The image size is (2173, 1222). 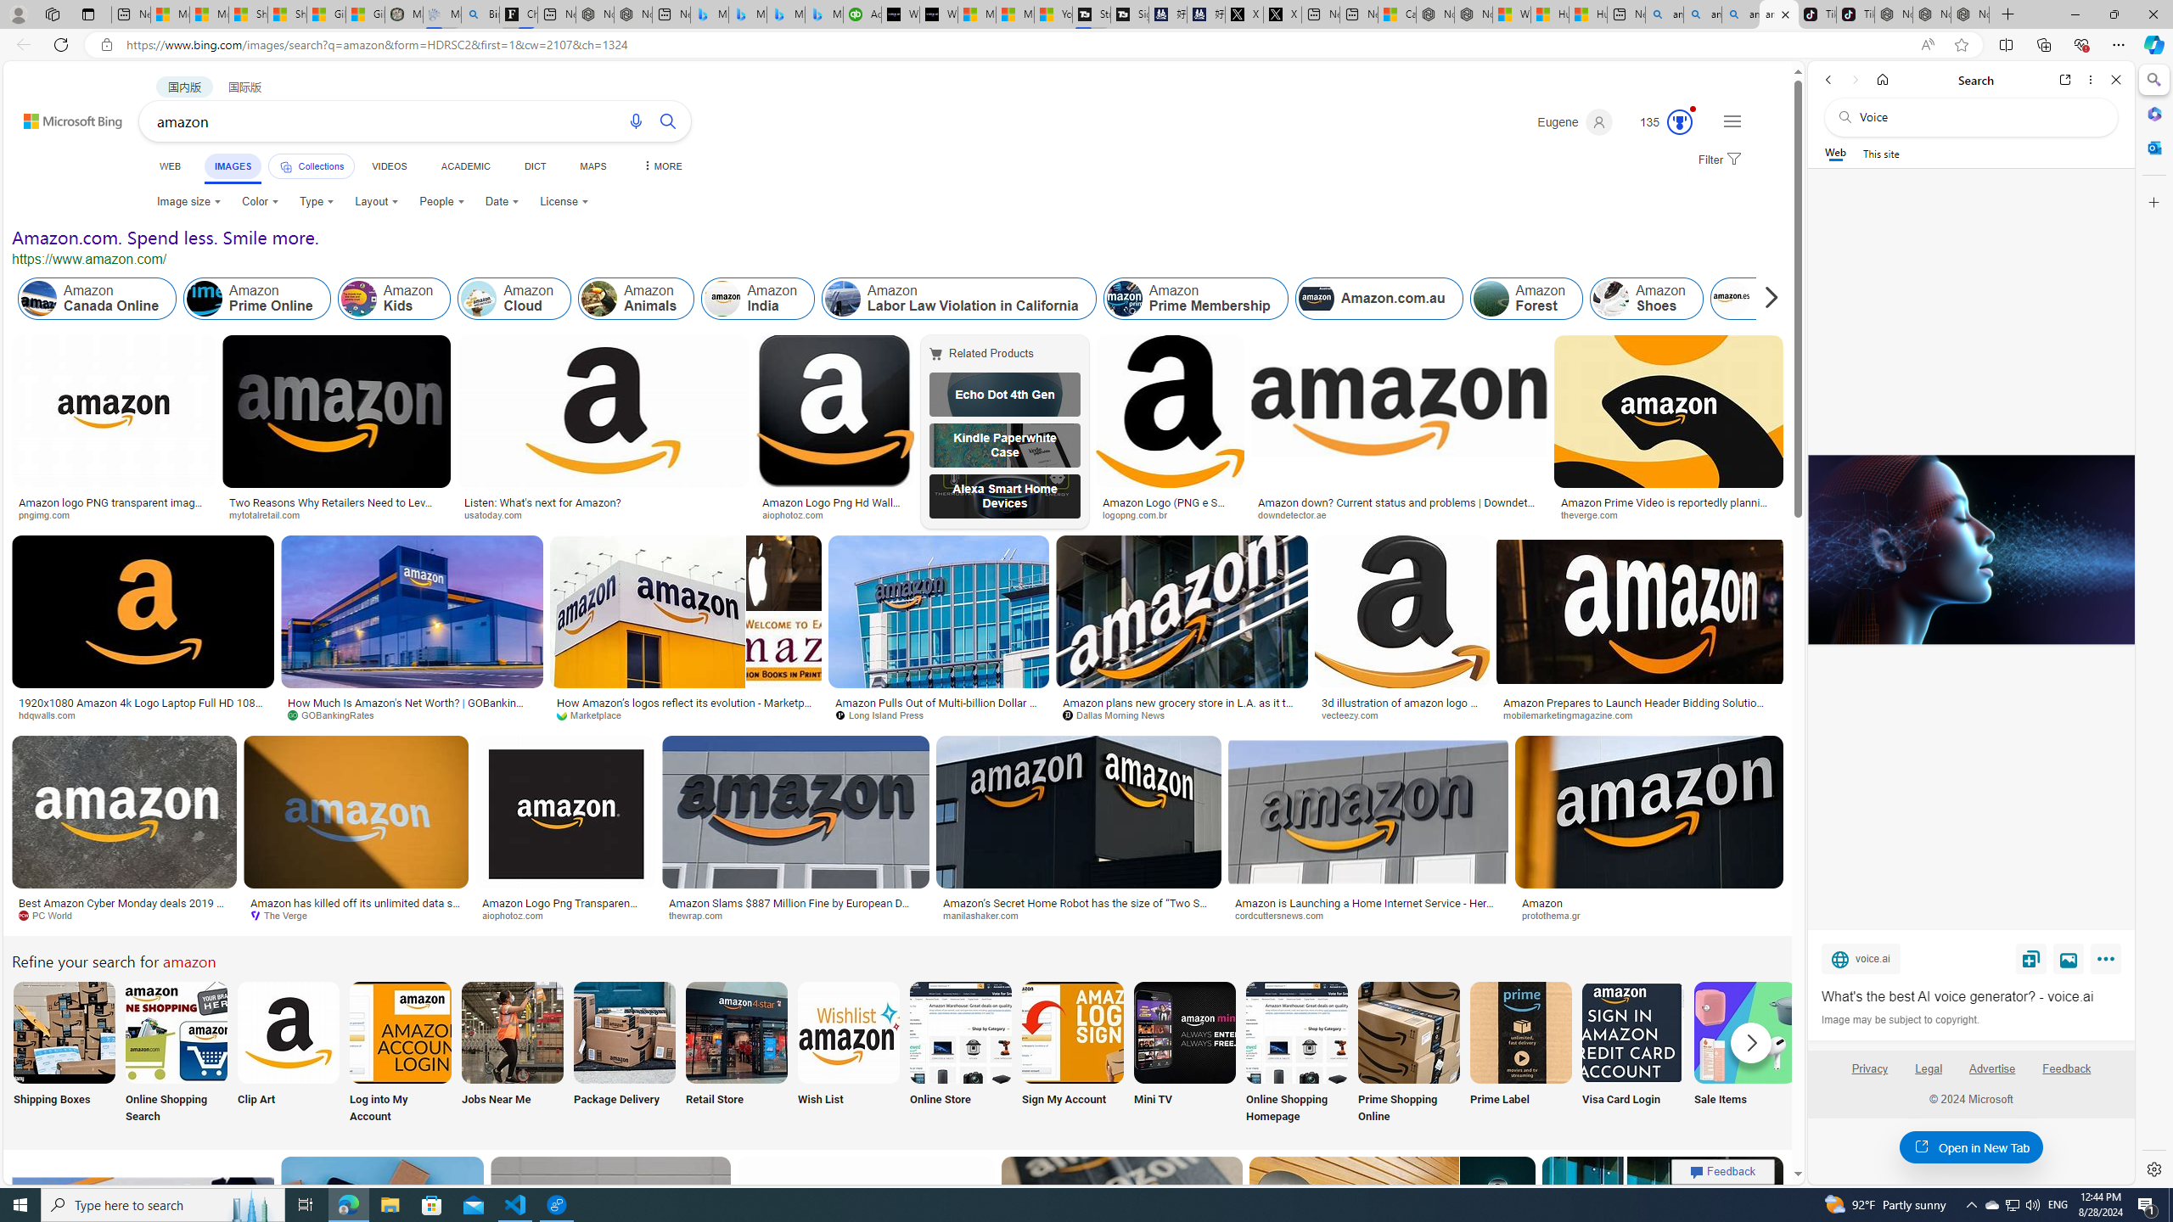 What do you see at coordinates (1894, 14) in the screenshot?
I see `Nordace - Best Sellers` at bounding box center [1894, 14].